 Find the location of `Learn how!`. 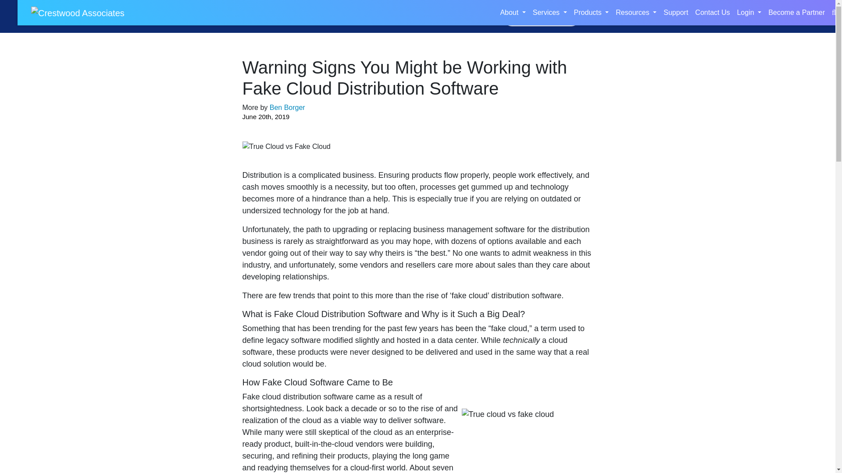

Learn how! is located at coordinates (541, 17).